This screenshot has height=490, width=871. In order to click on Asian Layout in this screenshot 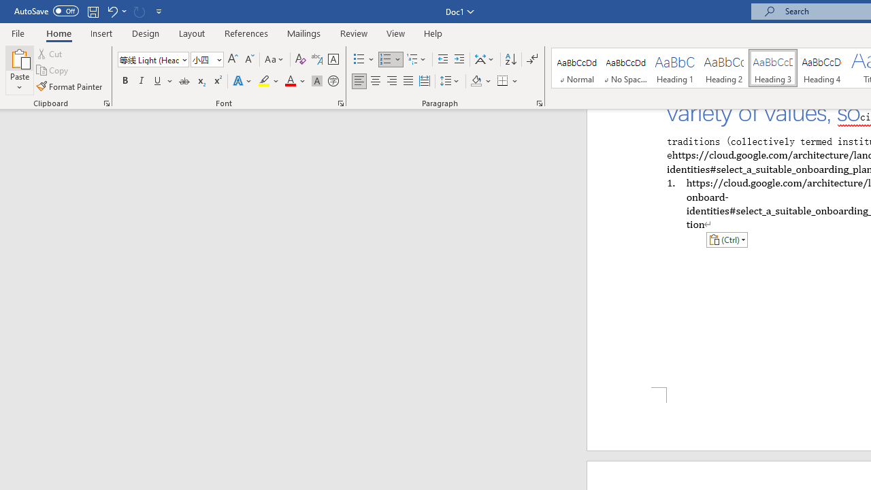, I will do `click(484, 60)`.